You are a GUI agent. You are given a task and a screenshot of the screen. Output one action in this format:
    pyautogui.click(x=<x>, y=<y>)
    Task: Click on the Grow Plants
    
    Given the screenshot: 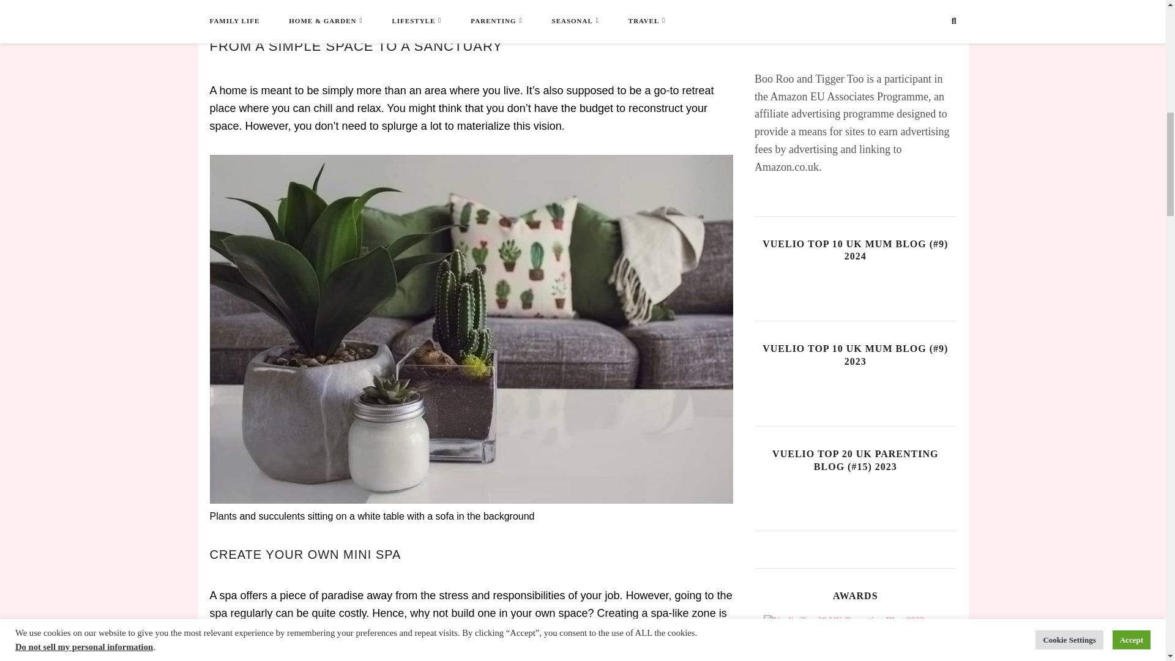 What is the action you would take?
    pyautogui.click(x=266, y=1)
    